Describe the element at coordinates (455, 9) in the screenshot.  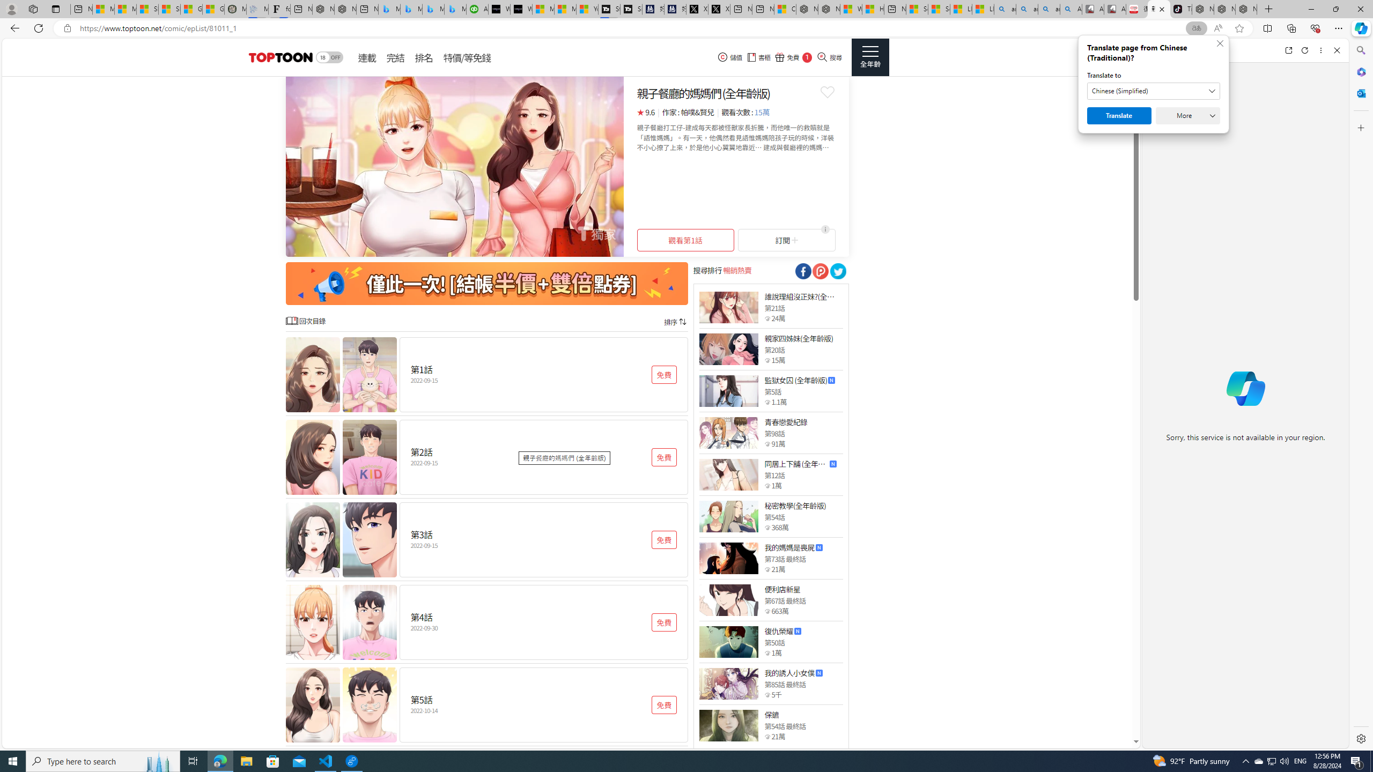
I see `Microsoft Bing Travel - Shangri-La Hotel Bangkok` at that location.